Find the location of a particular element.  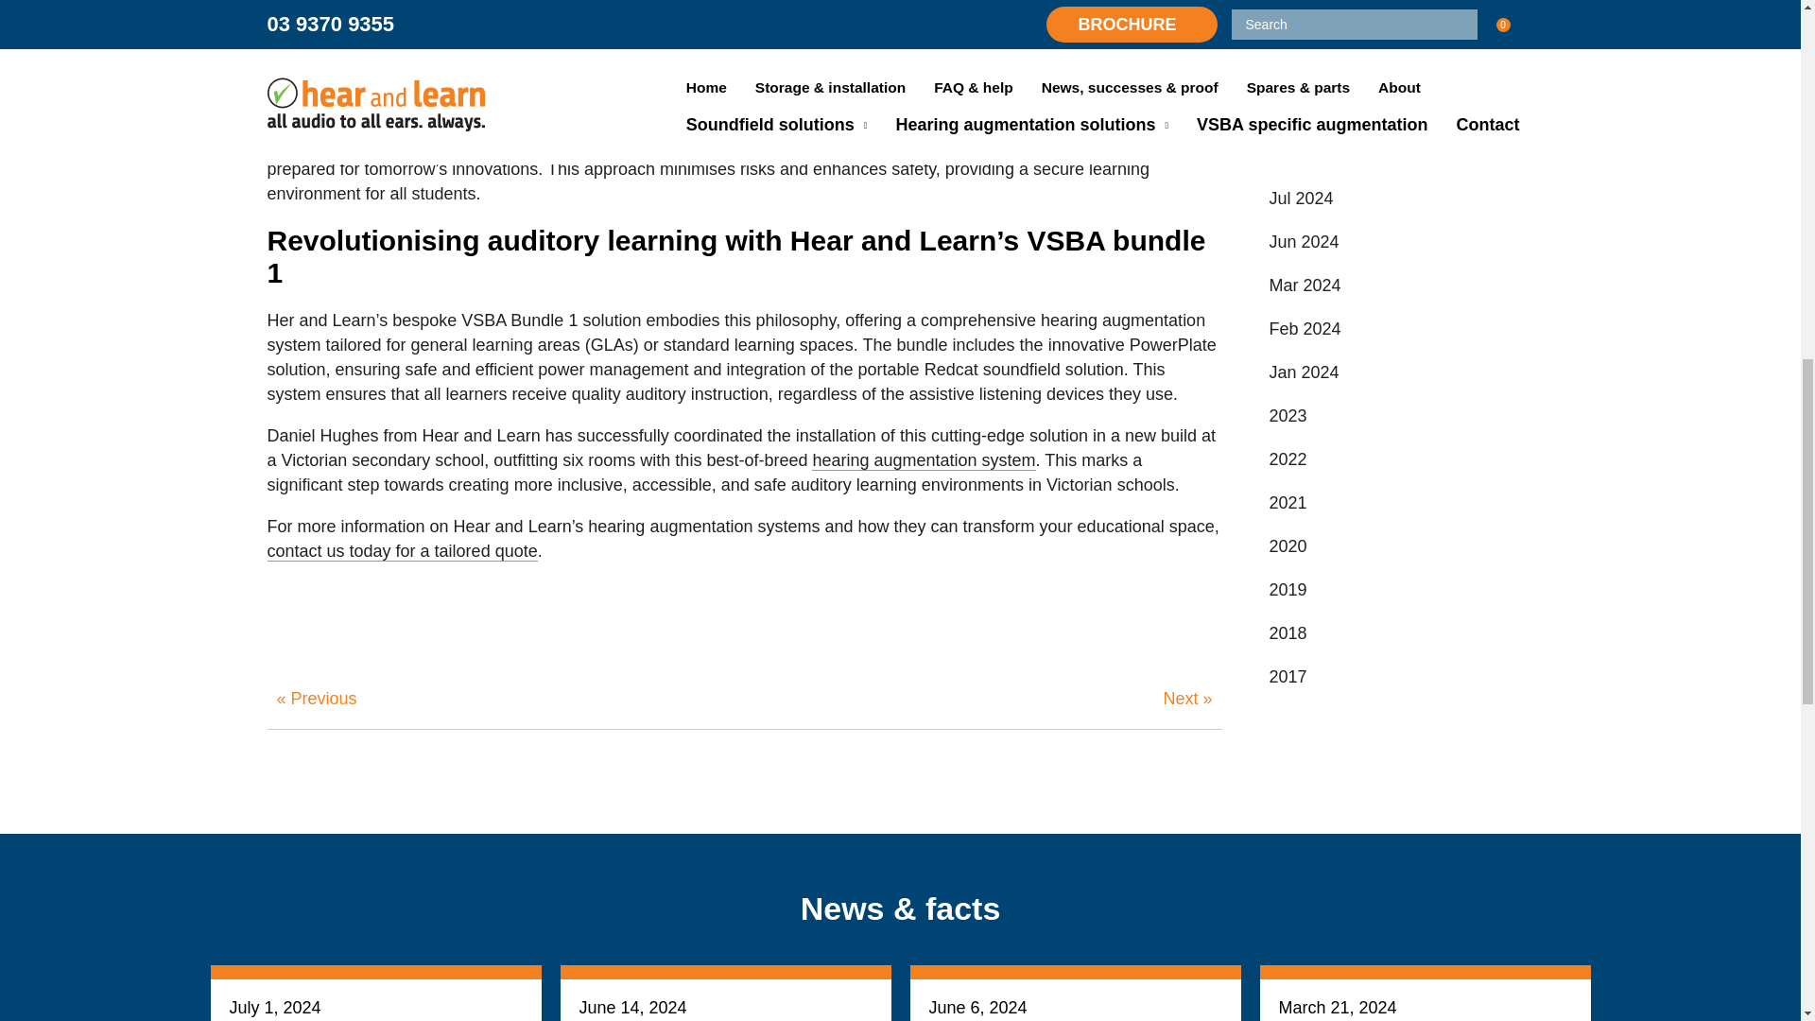

Jun 2024 is located at coordinates (1401, 11).